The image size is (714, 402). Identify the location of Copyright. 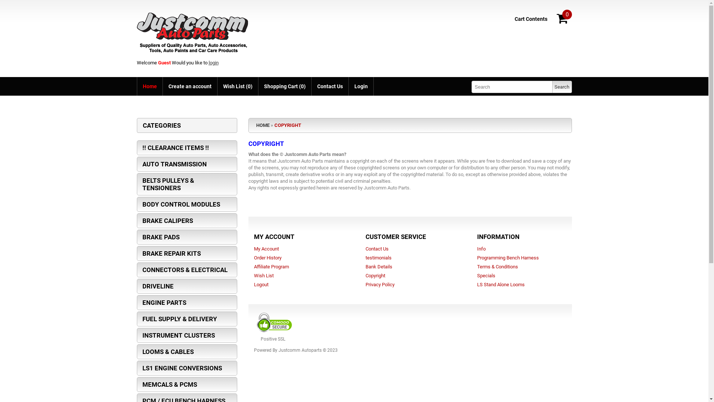
(375, 275).